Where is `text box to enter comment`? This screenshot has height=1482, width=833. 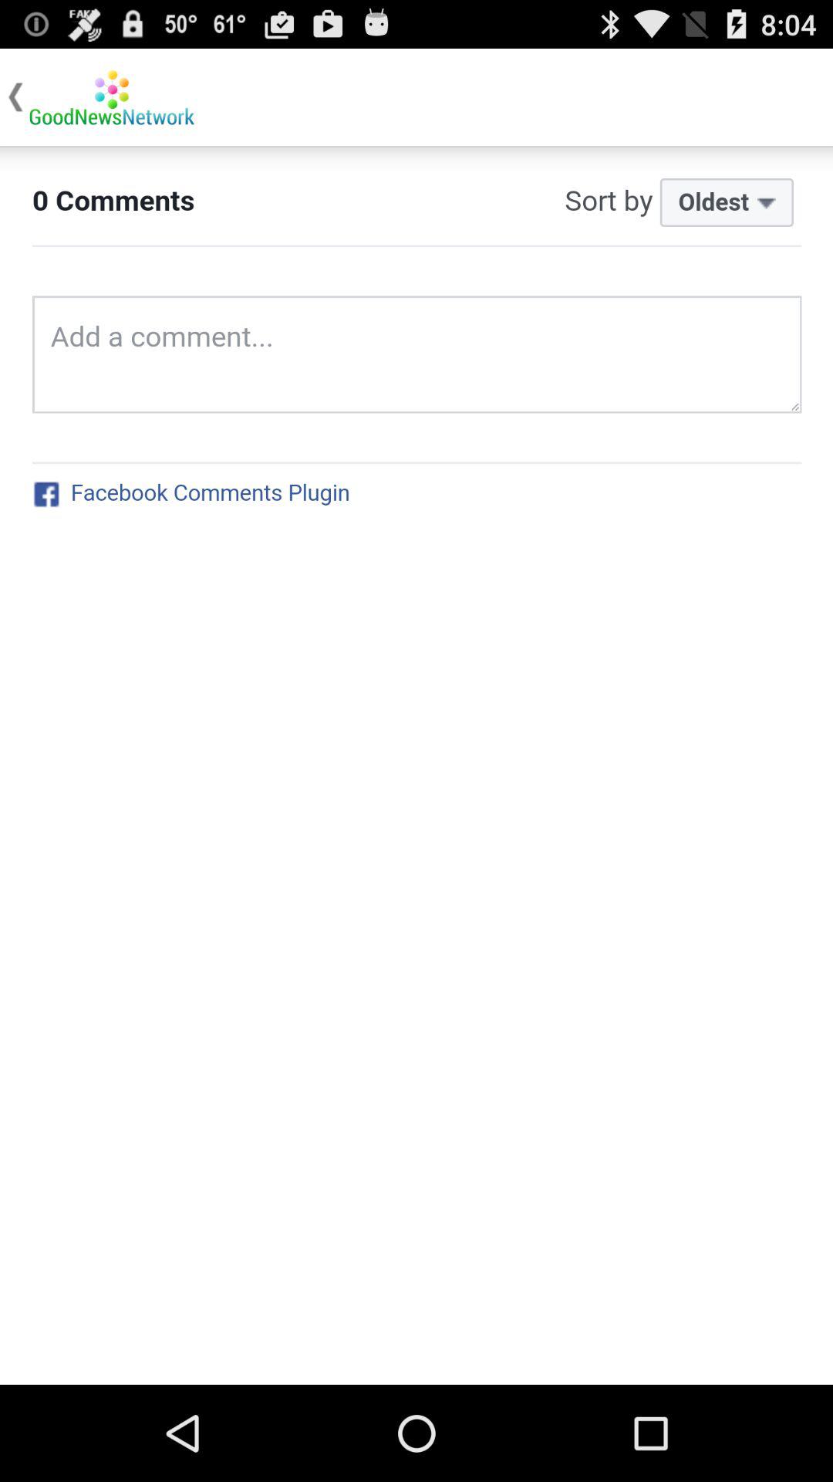 text box to enter comment is located at coordinates (416, 766).